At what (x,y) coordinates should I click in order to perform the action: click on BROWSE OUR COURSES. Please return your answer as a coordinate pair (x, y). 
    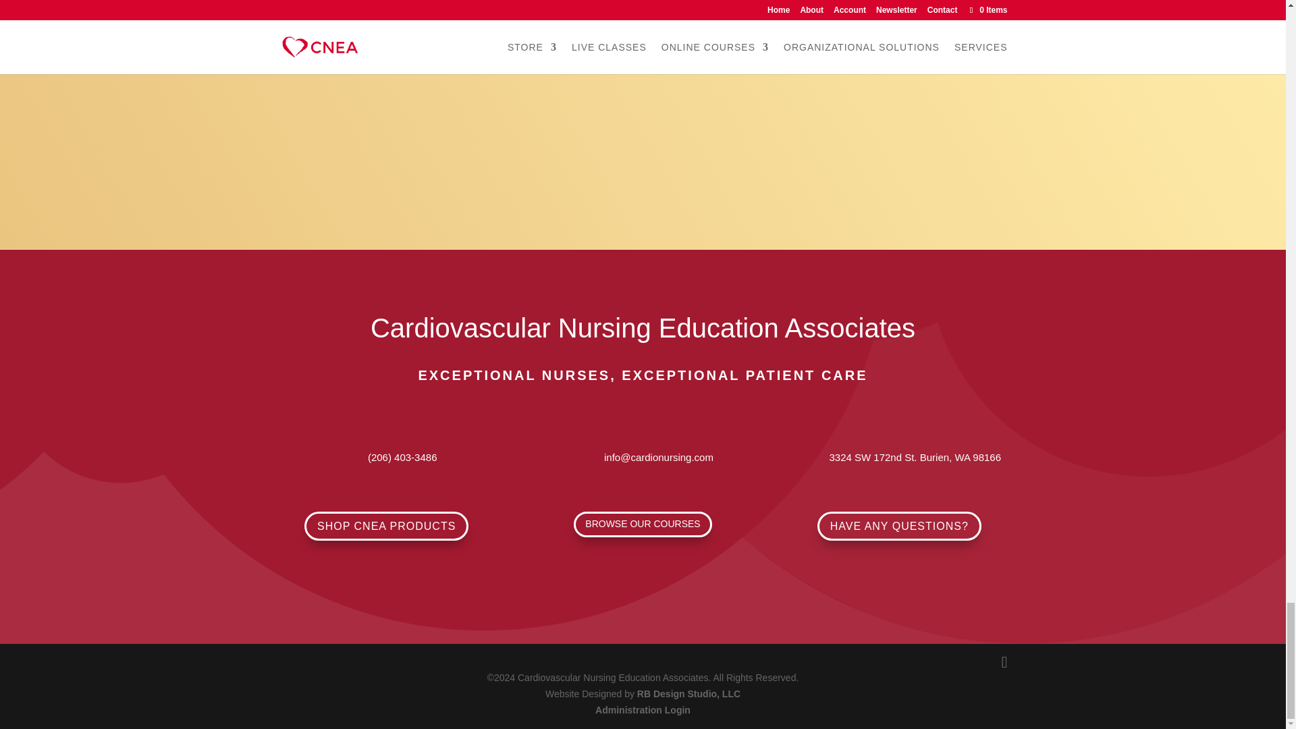
    Looking at the image, I should click on (643, 524).